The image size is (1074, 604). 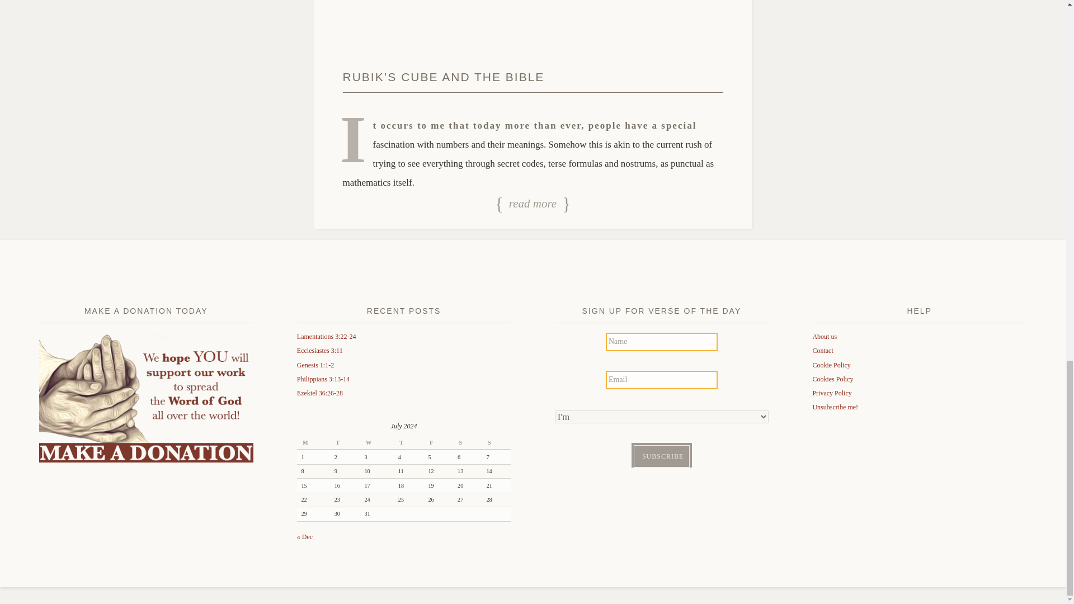 I want to click on Ecclesiastes 3:11, so click(x=320, y=350).